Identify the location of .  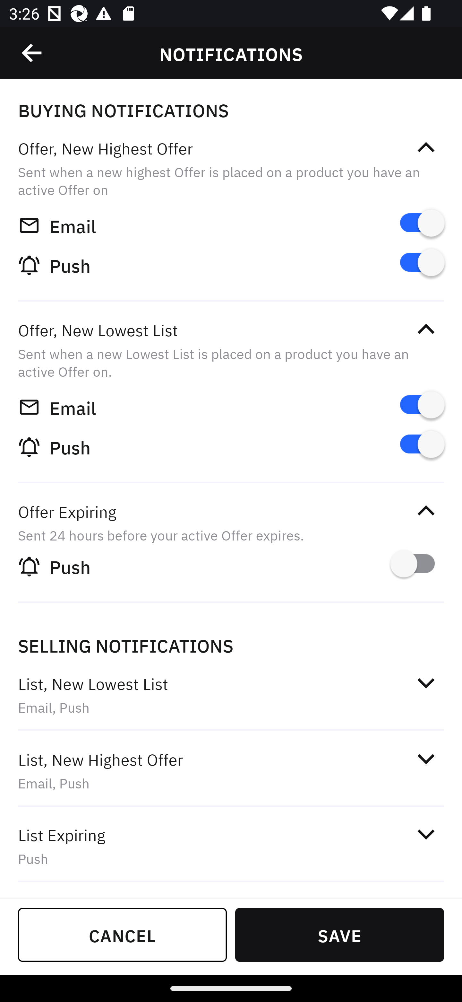
(426, 759).